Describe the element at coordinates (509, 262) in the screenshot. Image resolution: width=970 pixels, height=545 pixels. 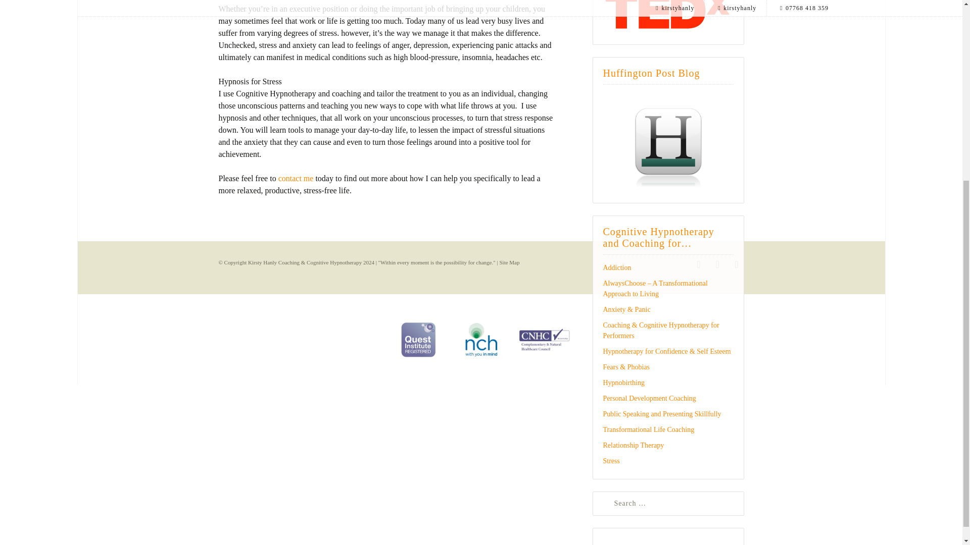
I see `Site Map` at that location.